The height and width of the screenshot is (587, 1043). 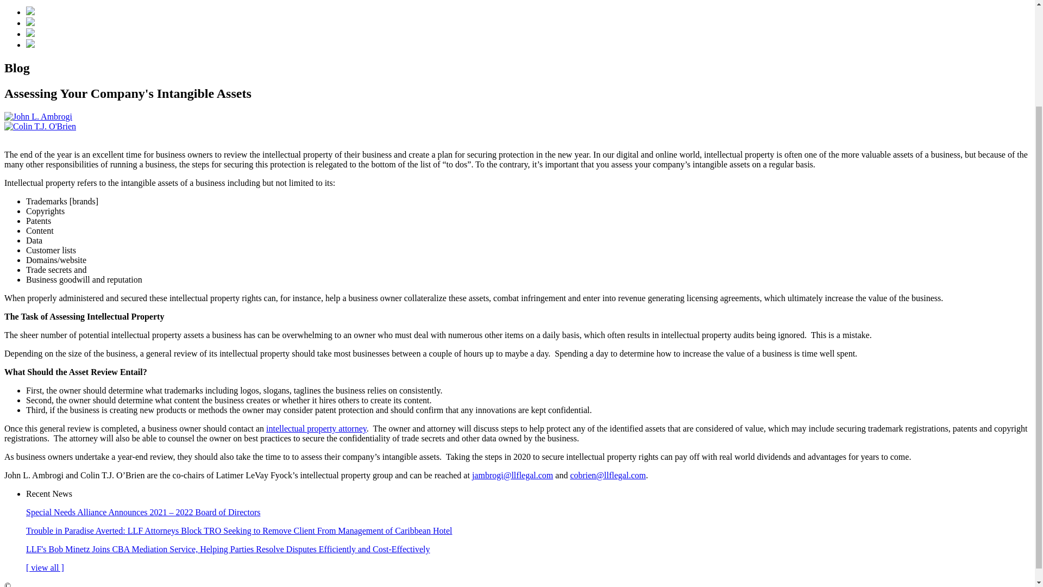 I want to click on Colin T.J. O'Brien, so click(x=40, y=126).